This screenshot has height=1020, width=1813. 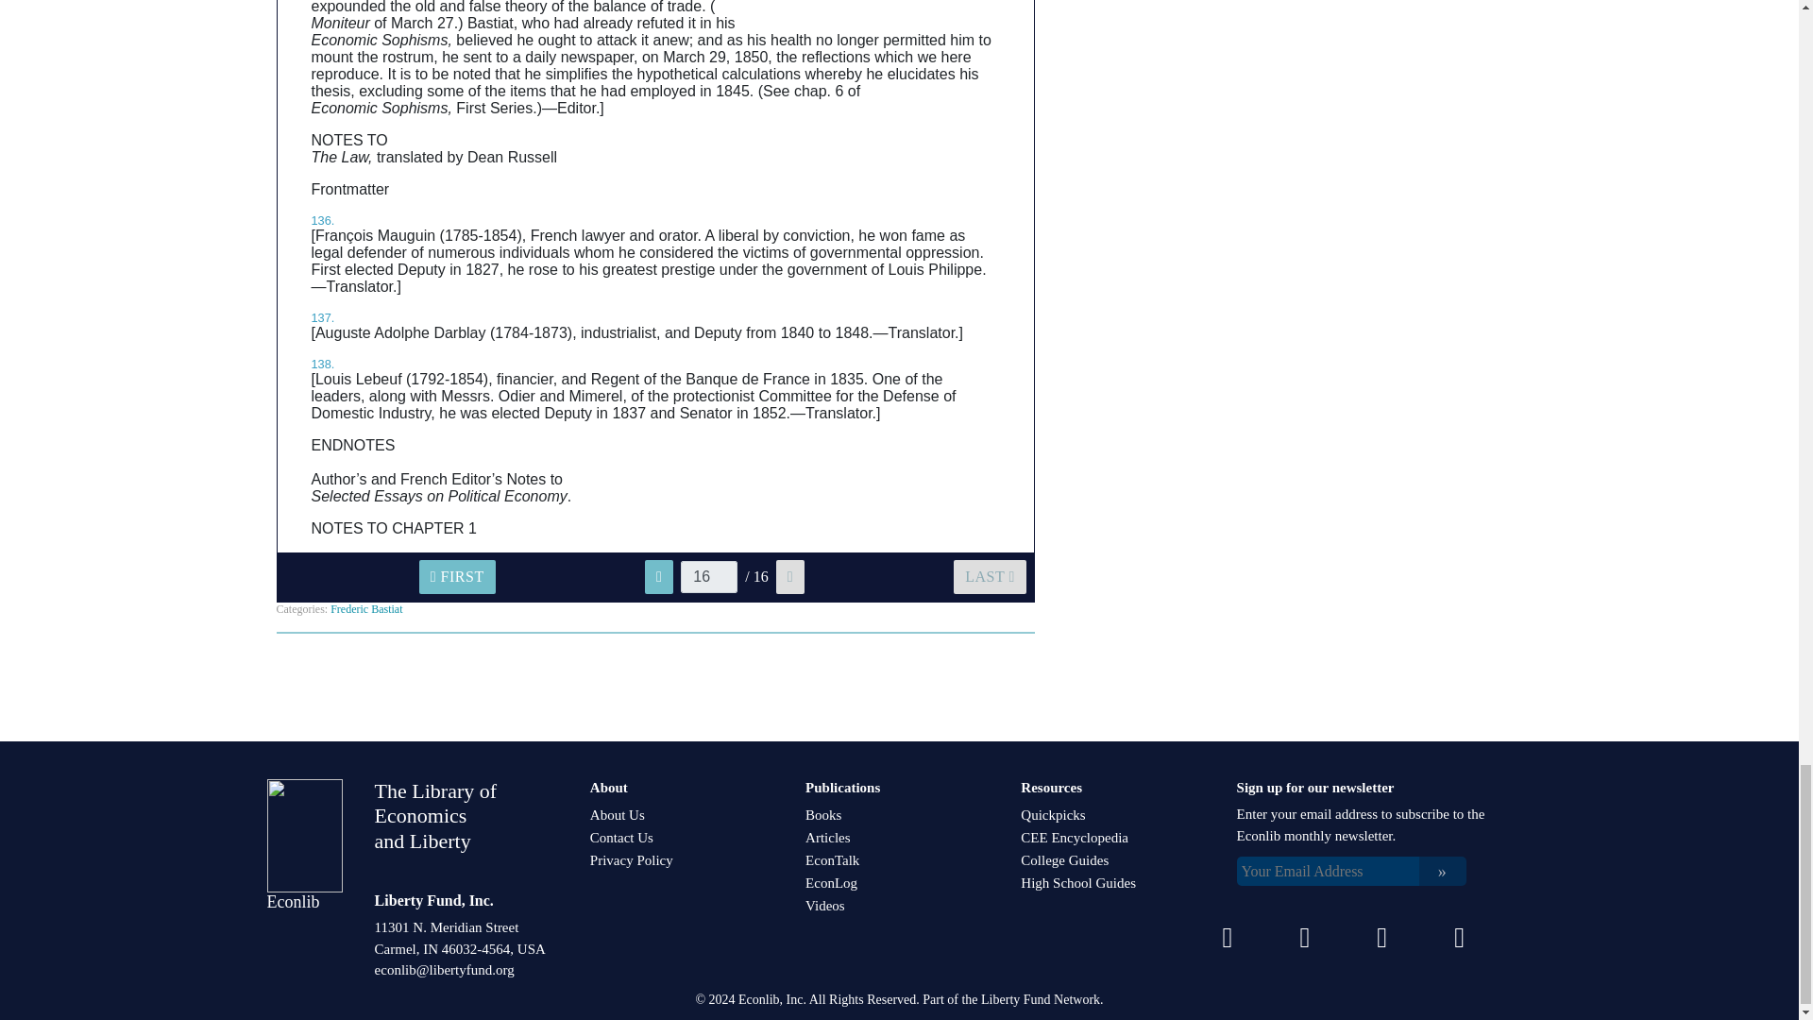 I want to click on Return to text, so click(x=323, y=365).